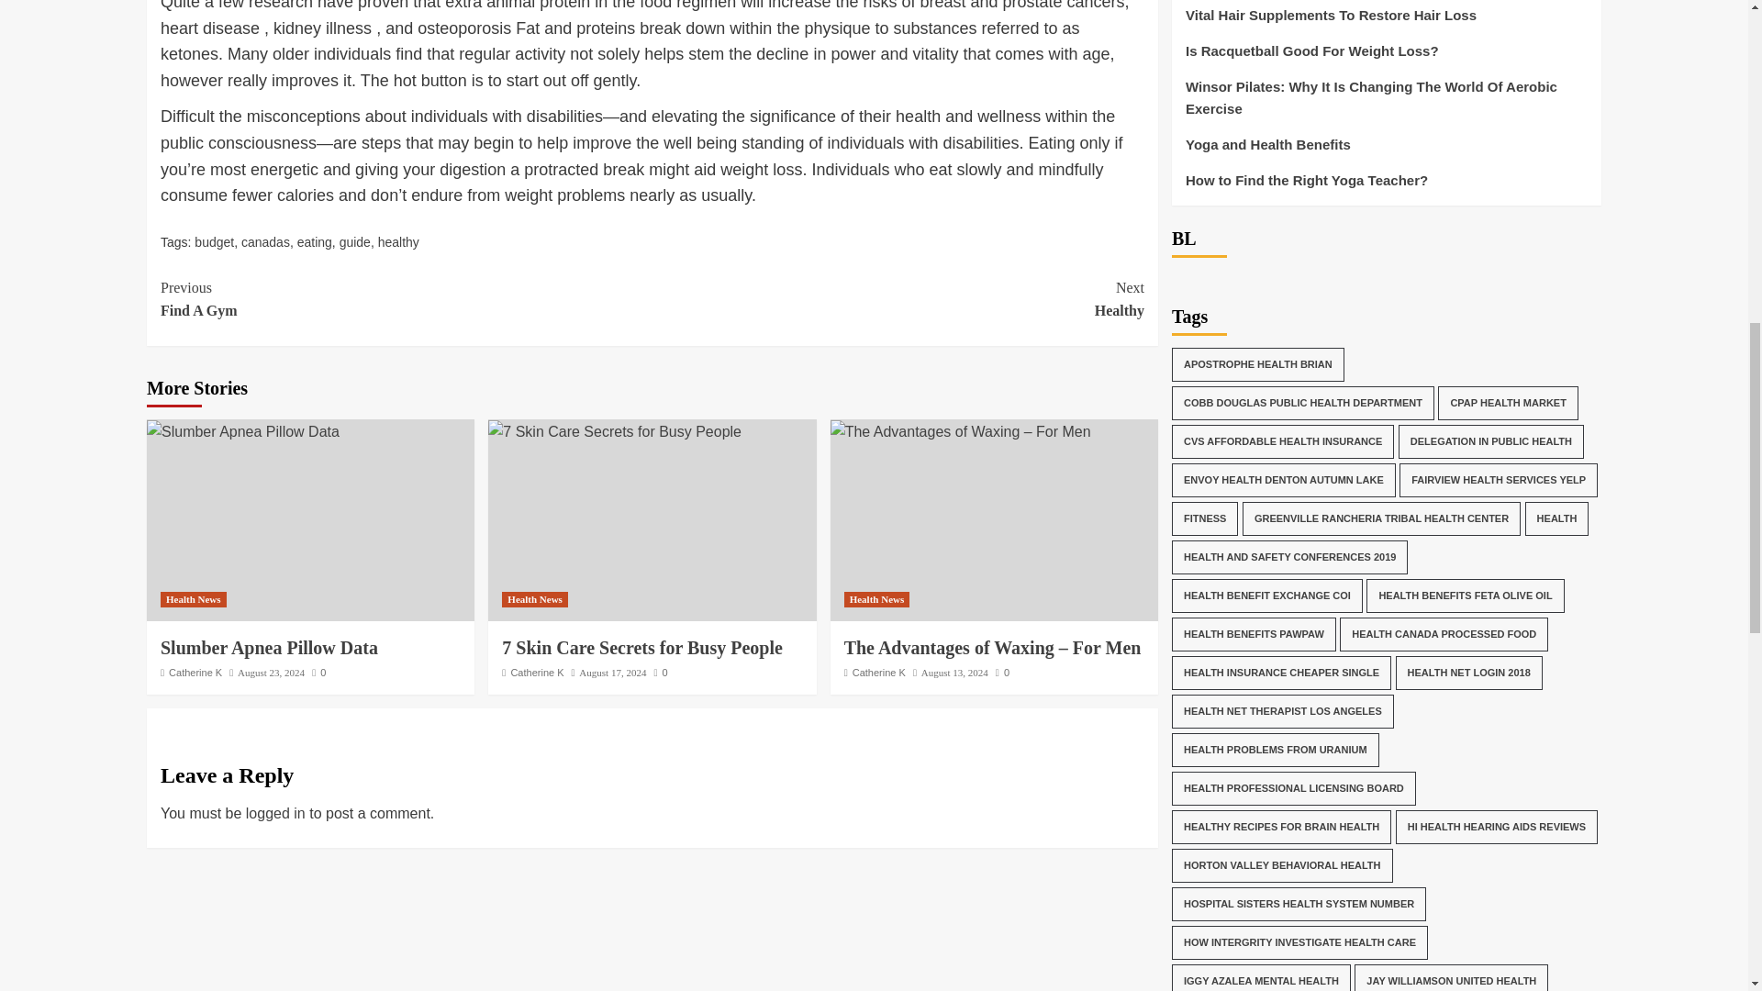 The image size is (1762, 991). What do you see at coordinates (613, 672) in the screenshot?
I see `August 17, 2024` at bounding box center [613, 672].